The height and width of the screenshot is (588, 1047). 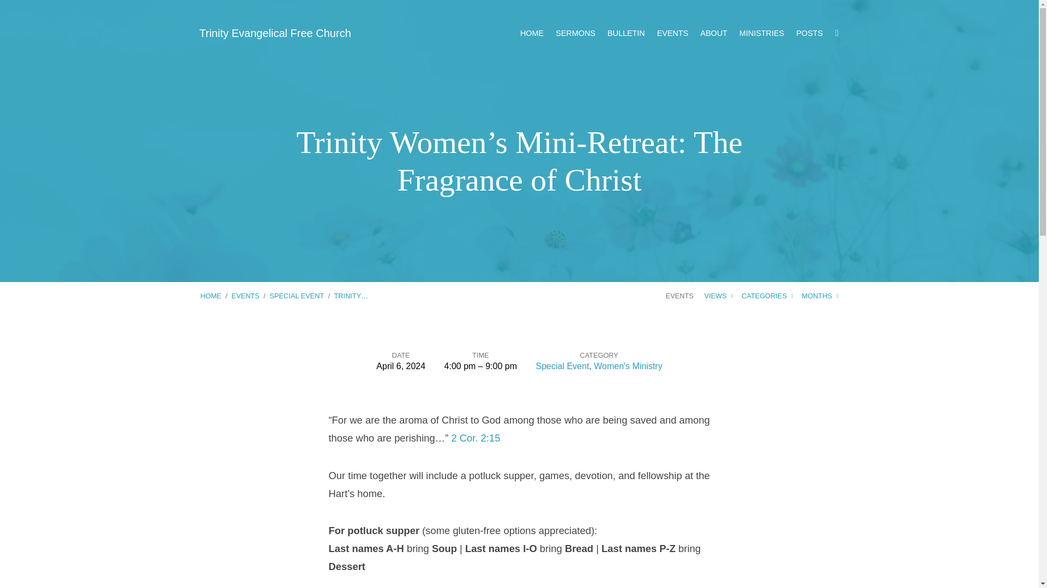 What do you see at coordinates (673, 33) in the screenshot?
I see `EVENTS` at bounding box center [673, 33].